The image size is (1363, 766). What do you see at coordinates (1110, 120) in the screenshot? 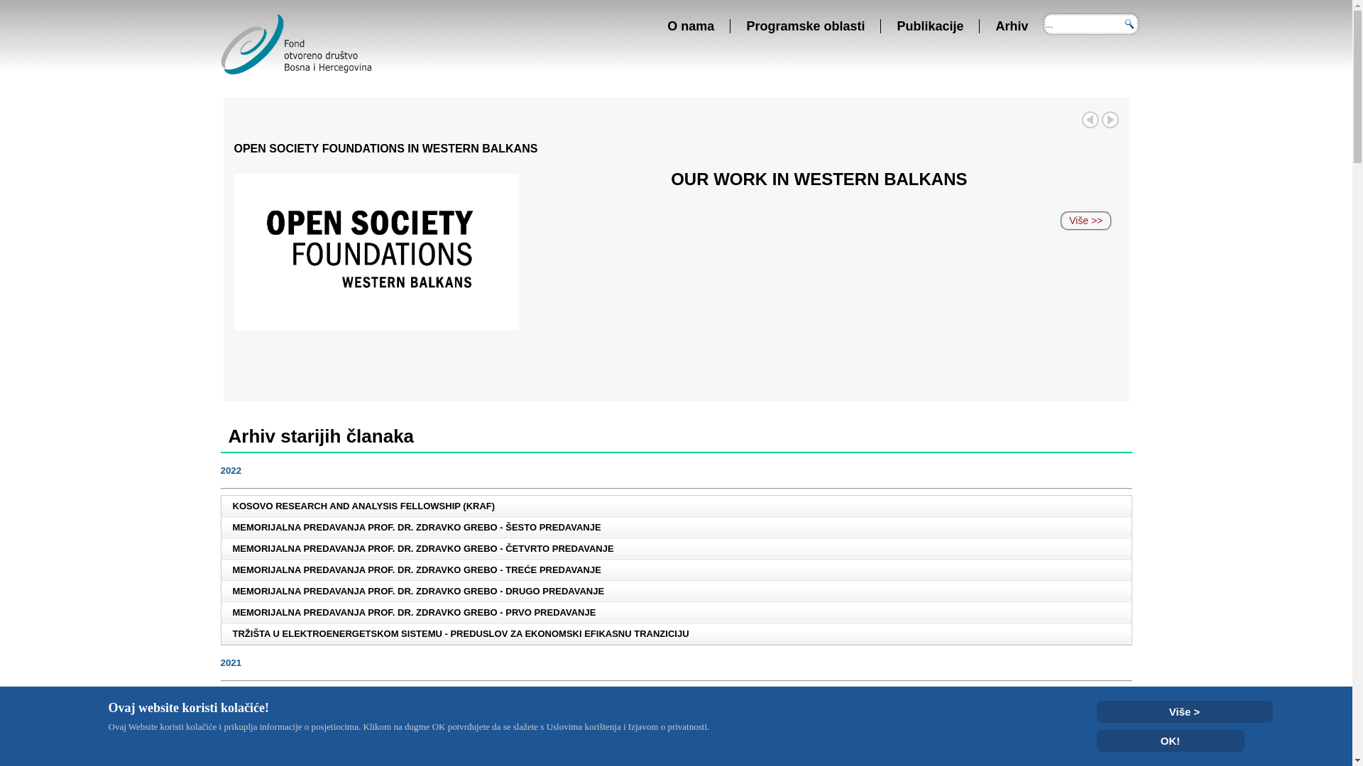
I see `Next` at bounding box center [1110, 120].